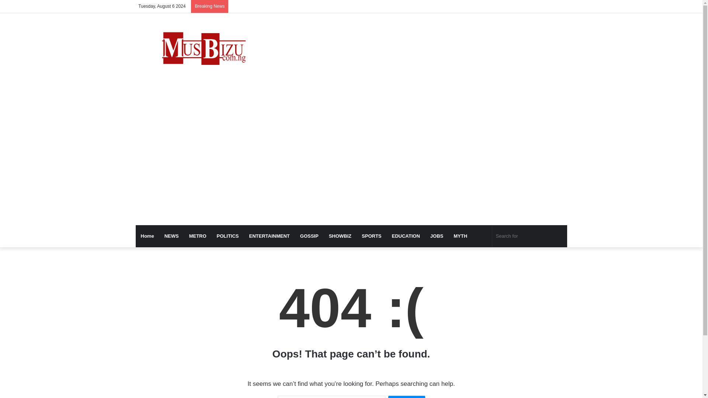 The width and height of the screenshot is (708, 398). I want to click on Search for, so click(530, 236).